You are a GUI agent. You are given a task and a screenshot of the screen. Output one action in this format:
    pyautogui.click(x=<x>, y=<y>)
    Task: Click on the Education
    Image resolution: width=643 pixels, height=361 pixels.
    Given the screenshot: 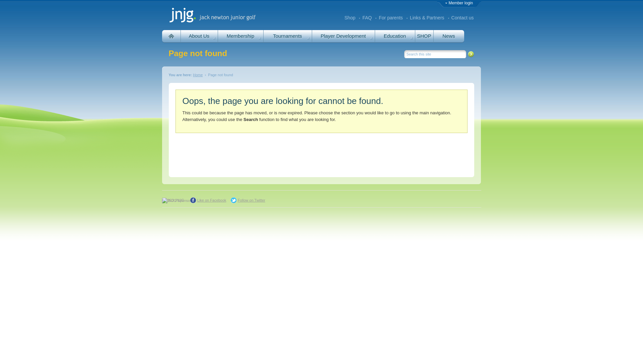 What is the action you would take?
    pyautogui.click(x=395, y=36)
    